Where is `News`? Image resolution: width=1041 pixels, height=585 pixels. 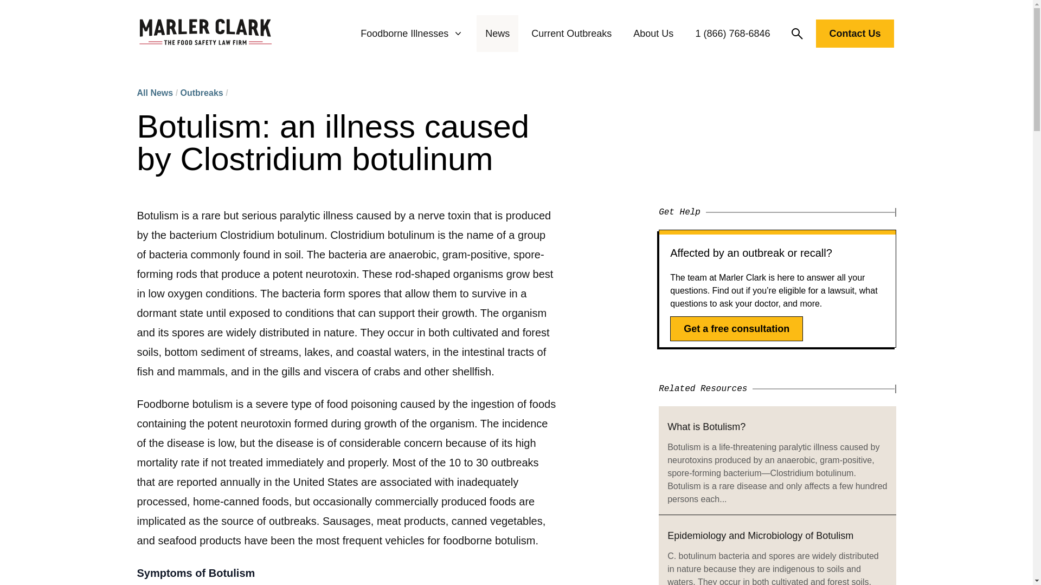 News is located at coordinates (497, 34).